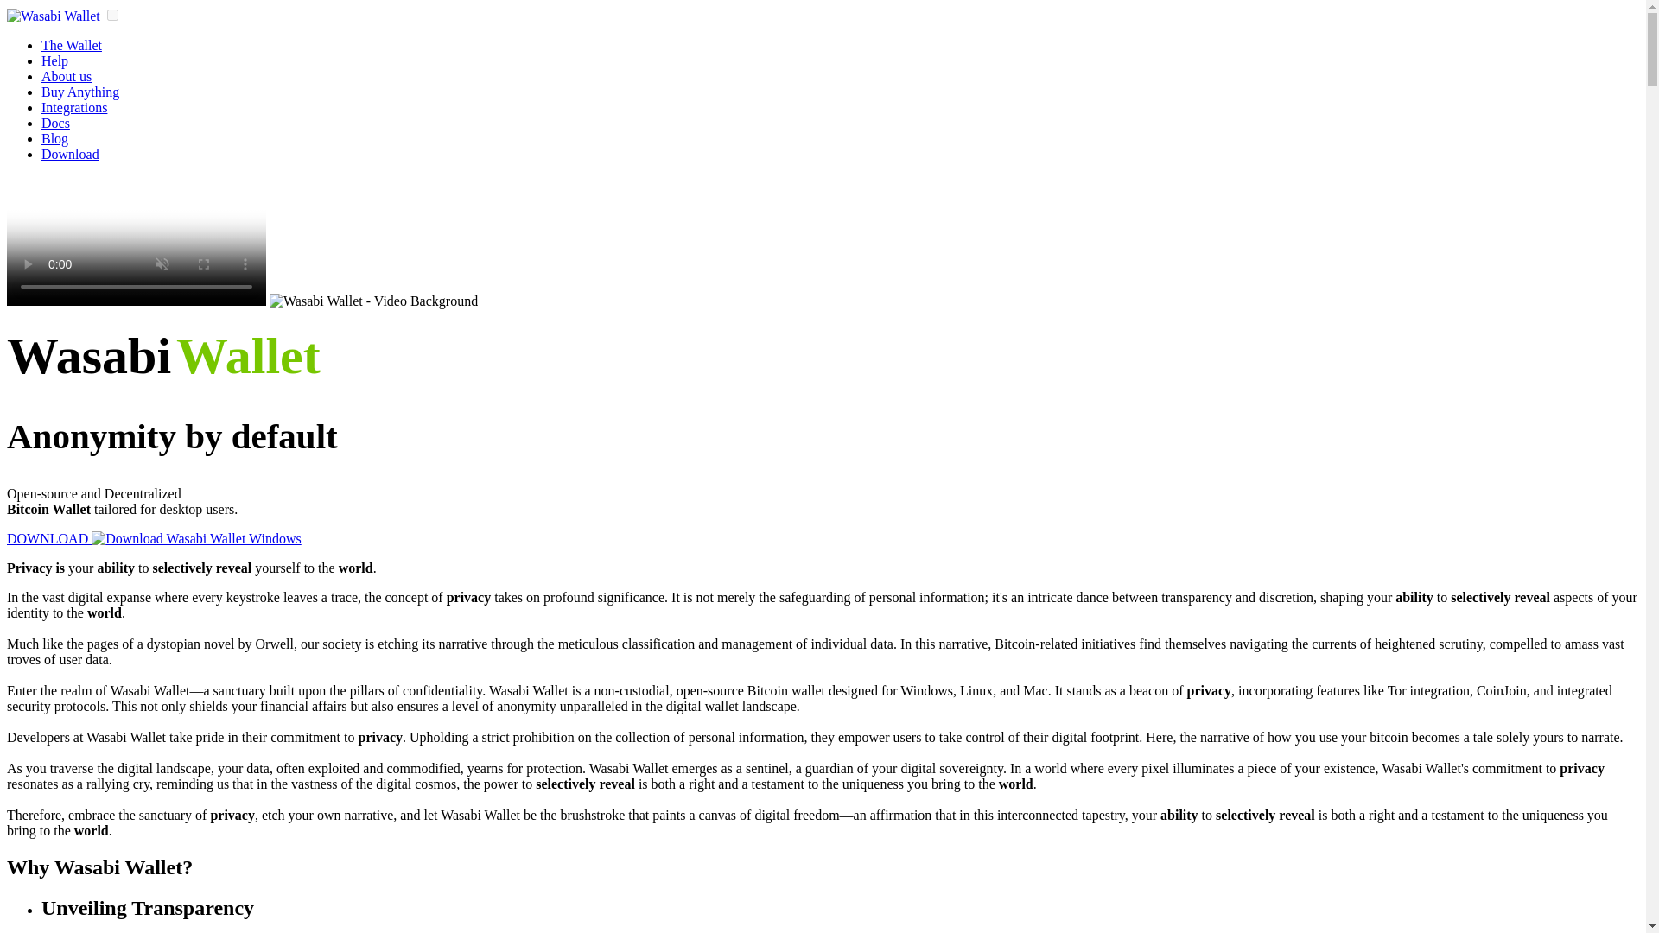 The height and width of the screenshot is (933, 1659). I want to click on Buy Anything, so click(80, 92).